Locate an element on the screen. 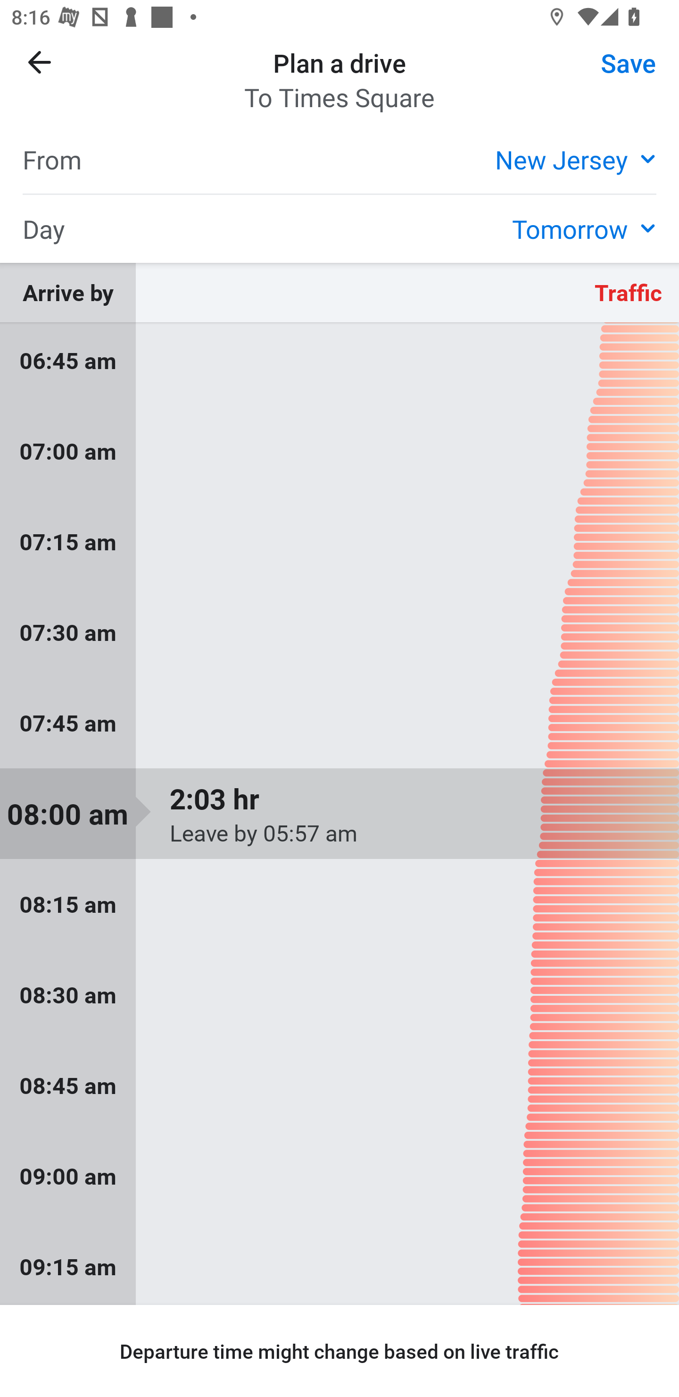  New Jersey is located at coordinates (575, 159).